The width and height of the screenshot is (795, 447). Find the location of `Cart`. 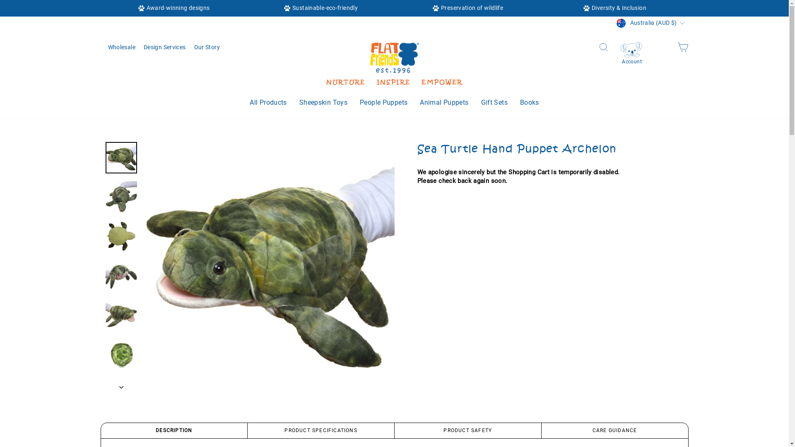

Cart is located at coordinates (682, 47).